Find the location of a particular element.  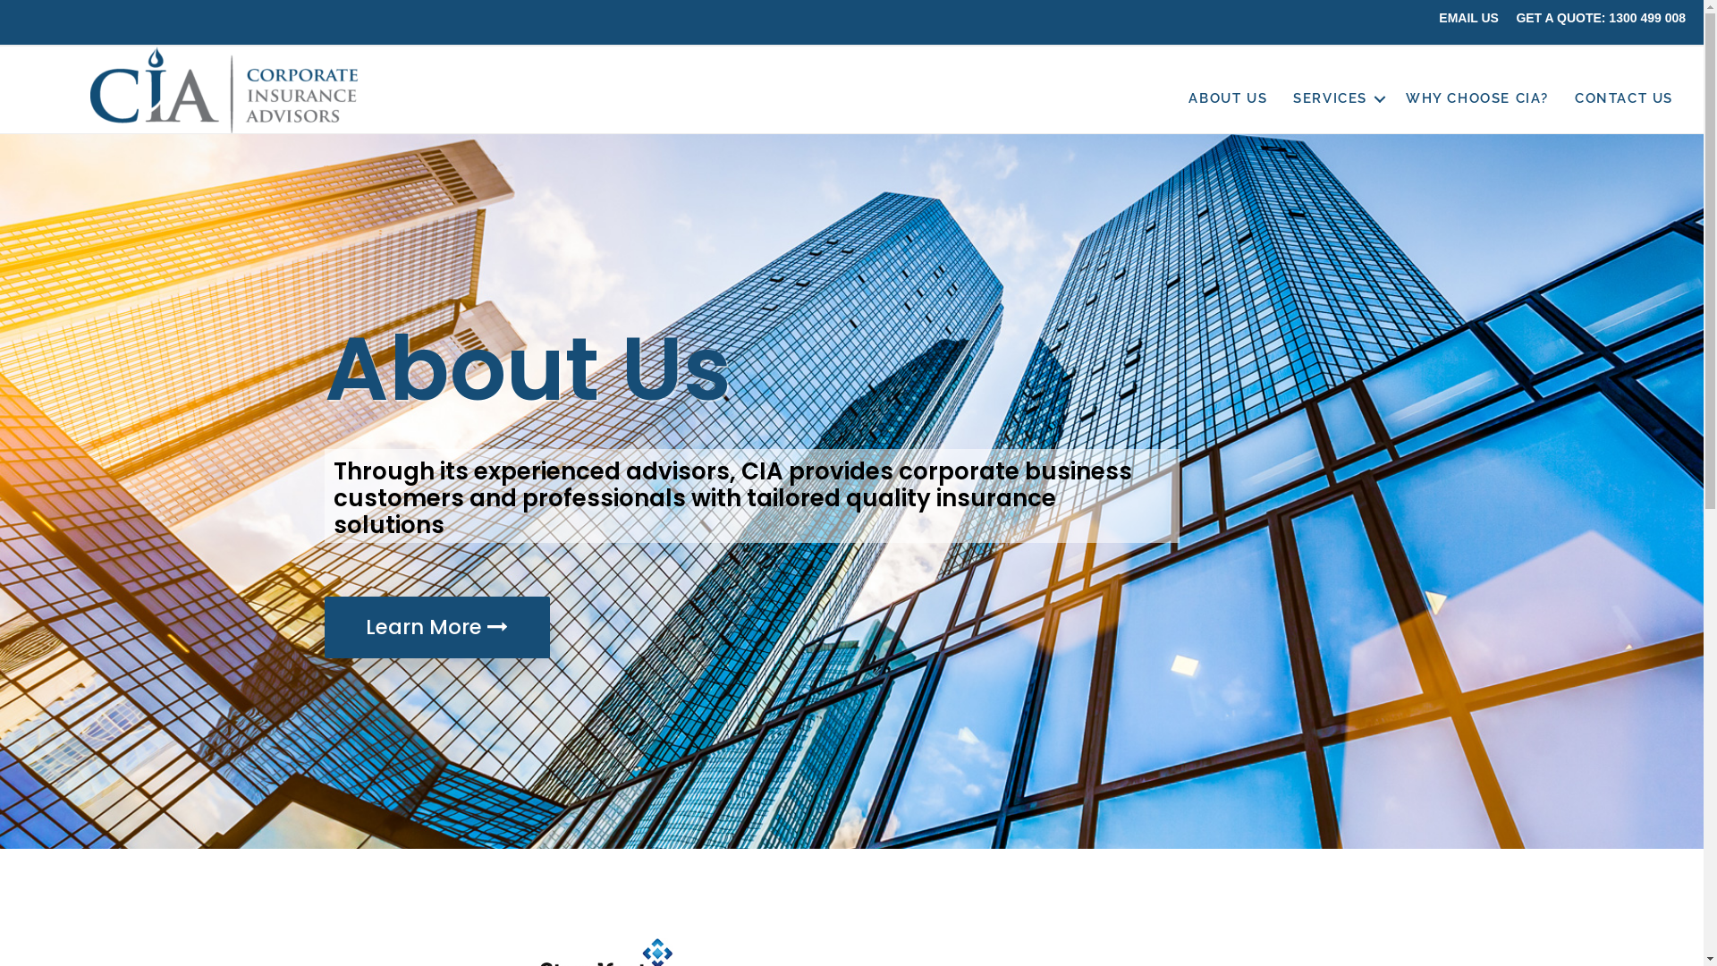

WHY CHOOSE CIA? is located at coordinates (1477, 98).